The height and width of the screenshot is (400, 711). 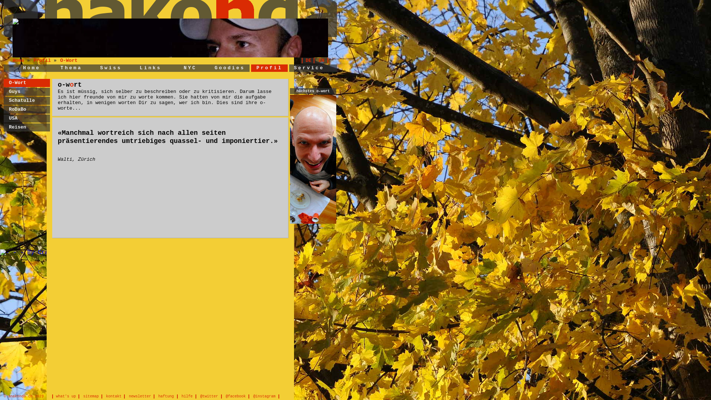 I want to click on Thema, so click(x=71, y=68).